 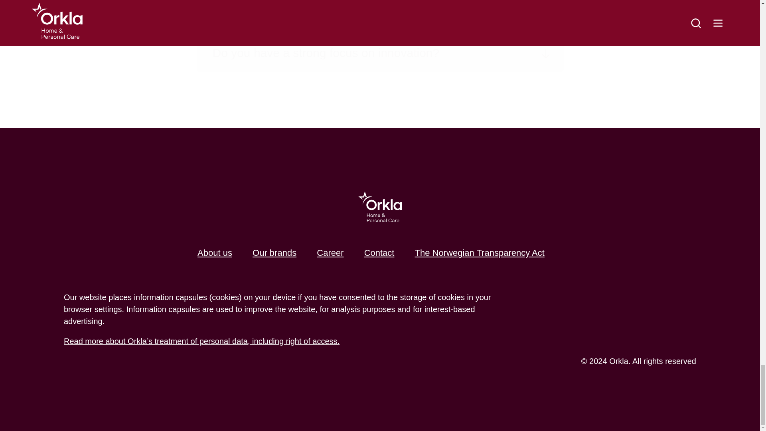 What do you see at coordinates (201, 341) in the screenshot?
I see `Legal` at bounding box center [201, 341].